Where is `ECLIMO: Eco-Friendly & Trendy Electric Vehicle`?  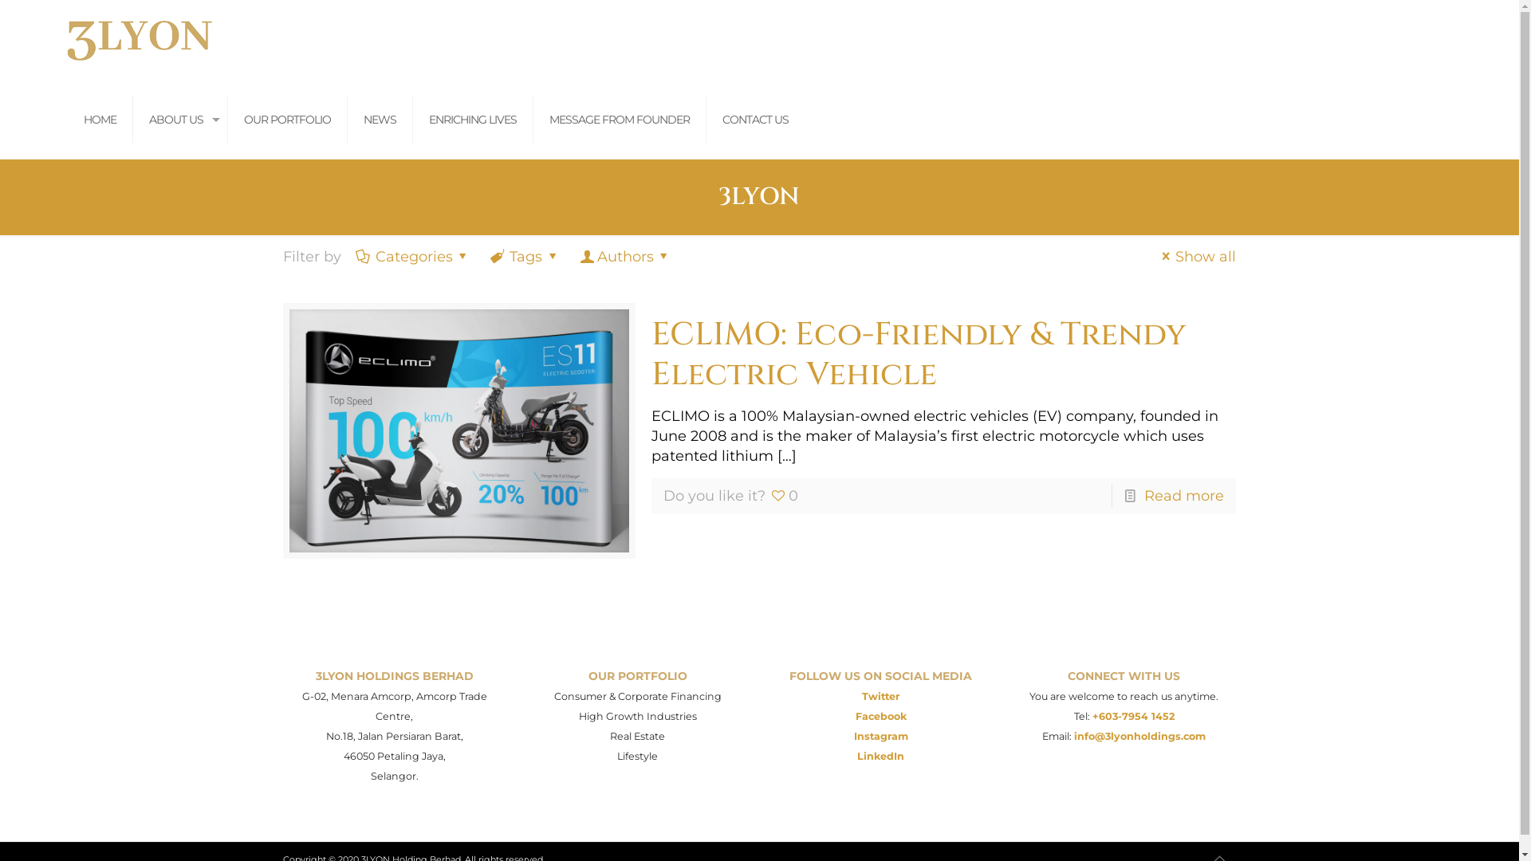 ECLIMO: Eco-Friendly & Trendy Electric Vehicle is located at coordinates (919, 355).